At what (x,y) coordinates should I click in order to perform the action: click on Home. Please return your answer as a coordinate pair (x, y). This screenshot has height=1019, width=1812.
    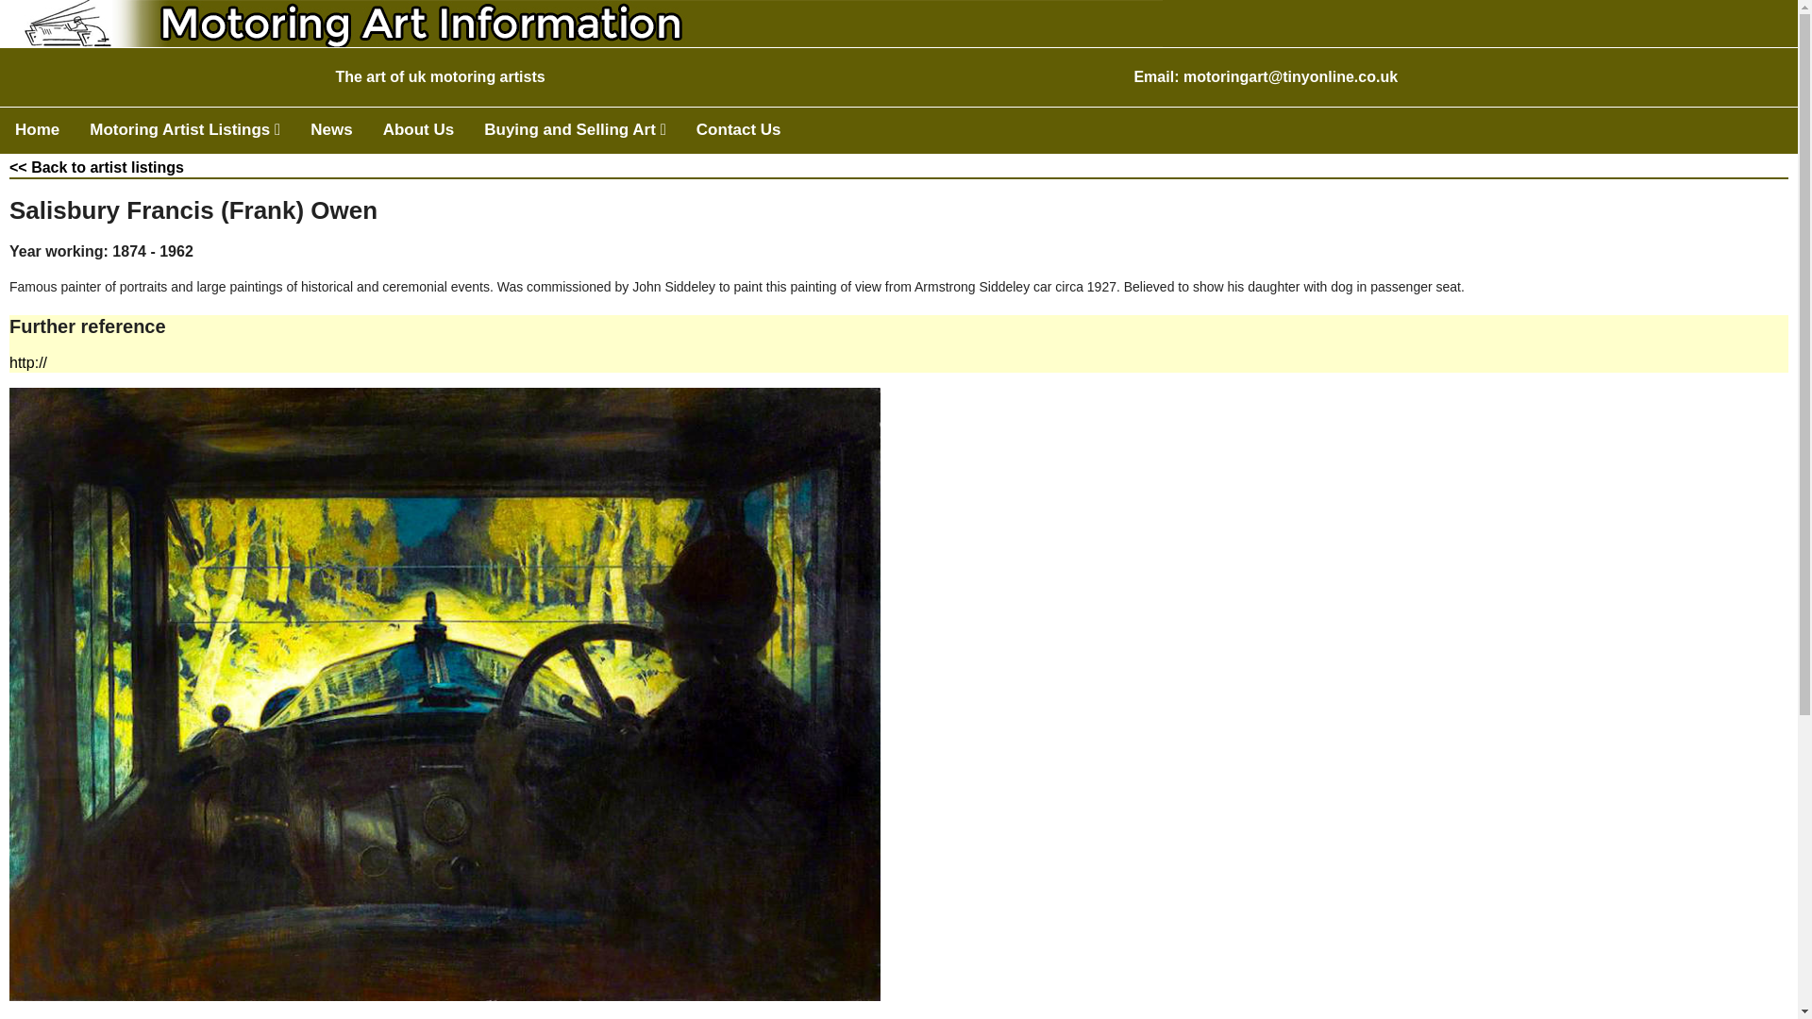
    Looking at the image, I should click on (37, 130).